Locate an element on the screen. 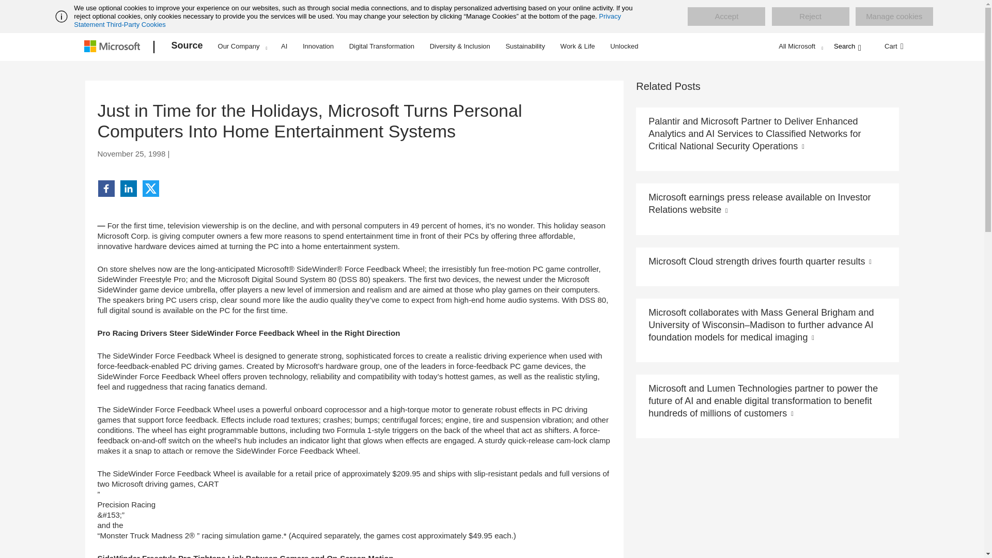  Third-Party Cookies is located at coordinates (135, 24).